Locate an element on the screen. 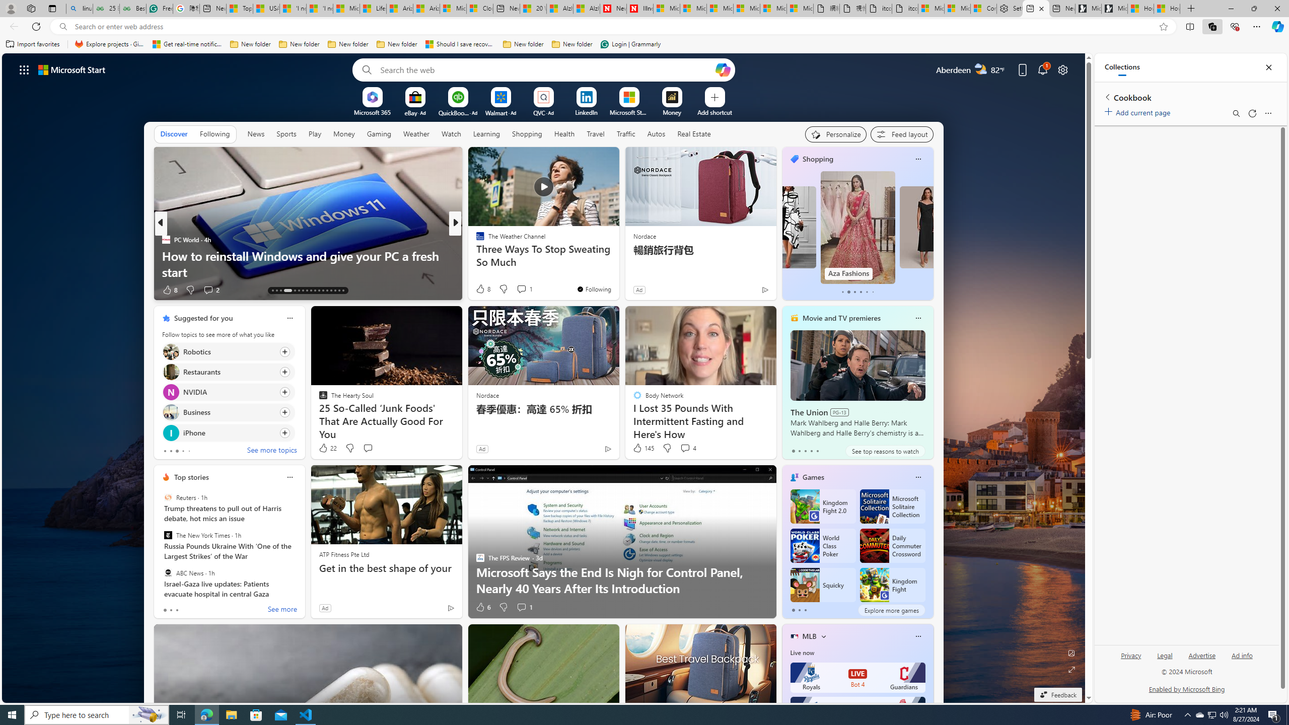 The height and width of the screenshot is (725, 1289). tab-4 is located at coordinates (818, 451).